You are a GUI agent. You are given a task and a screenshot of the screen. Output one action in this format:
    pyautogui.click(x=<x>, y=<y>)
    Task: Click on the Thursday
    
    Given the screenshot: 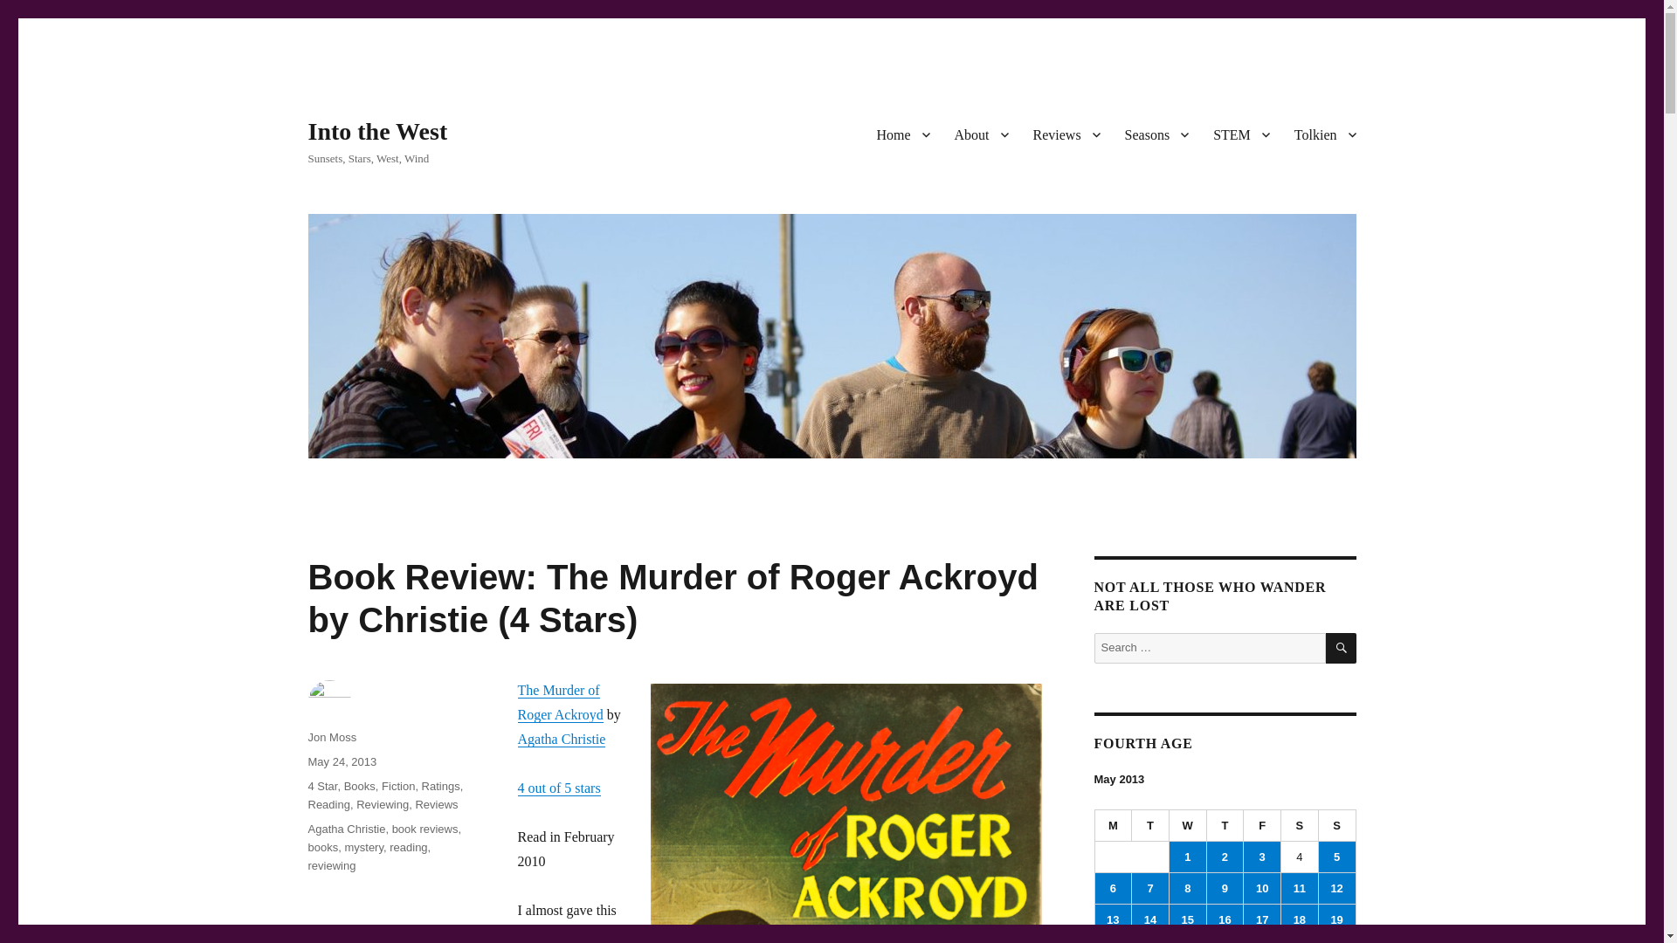 What is the action you would take?
    pyautogui.click(x=1225, y=826)
    